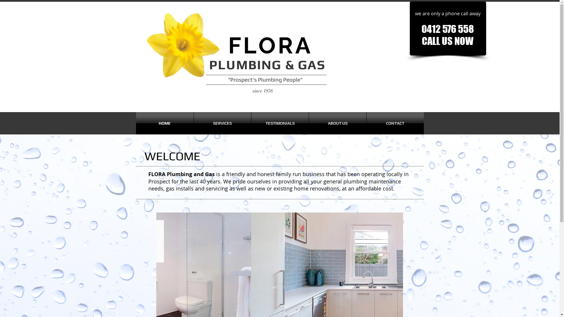 This screenshot has width=564, height=317. Describe the element at coordinates (164, 123) in the screenshot. I see `HOME` at that location.